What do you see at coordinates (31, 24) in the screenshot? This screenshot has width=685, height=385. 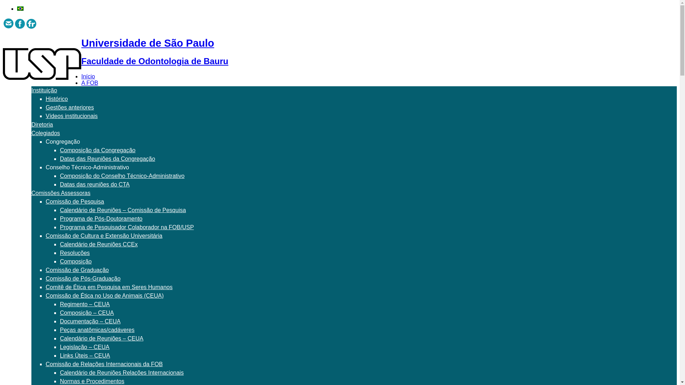 I see `Flickr` at bounding box center [31, 24].